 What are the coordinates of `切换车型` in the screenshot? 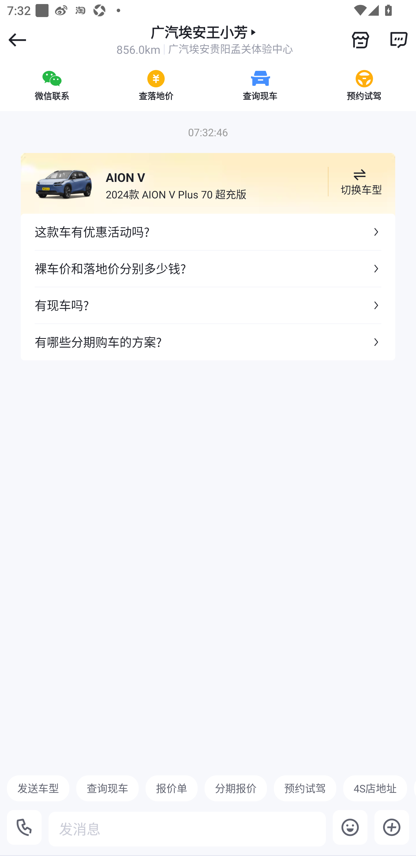 It's located at (359, 182).